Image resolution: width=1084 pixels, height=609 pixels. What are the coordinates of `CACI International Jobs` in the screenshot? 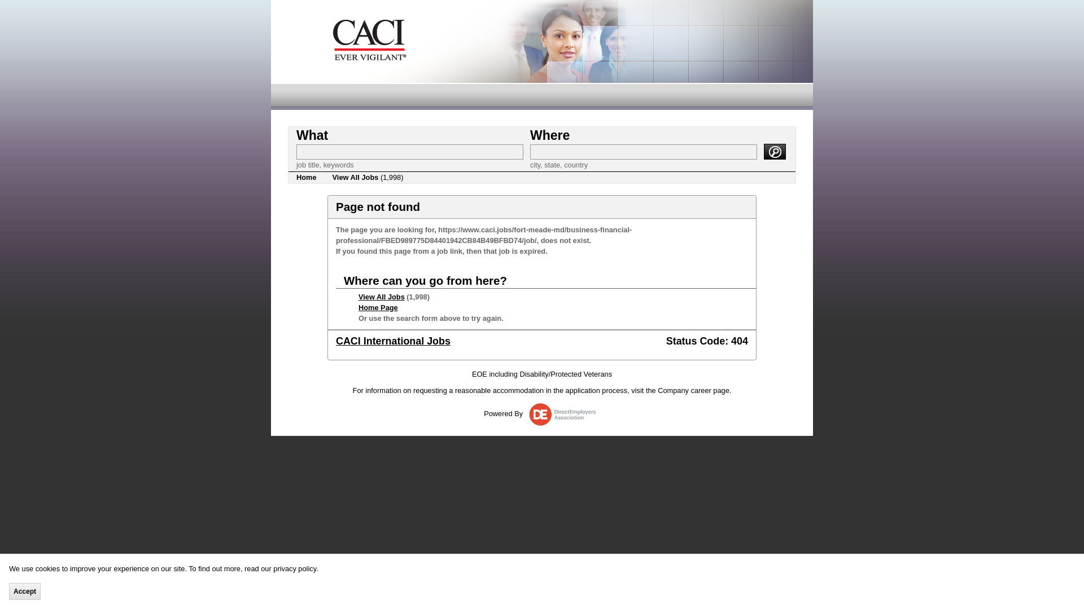 It's located at (393, 341).